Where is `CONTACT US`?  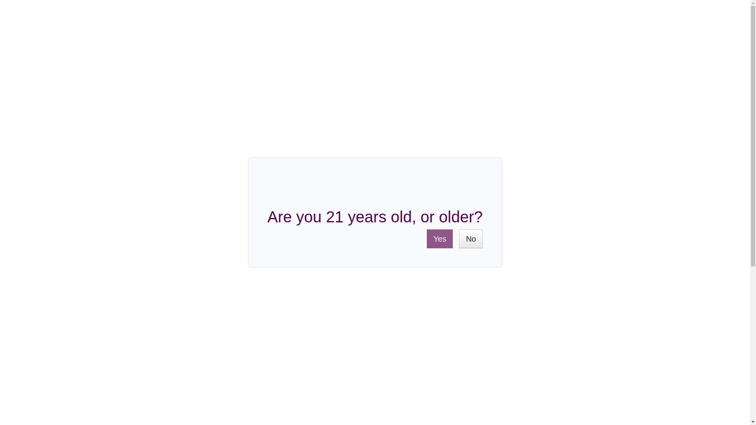
CONTACT US is located at coordinates (653, 30).